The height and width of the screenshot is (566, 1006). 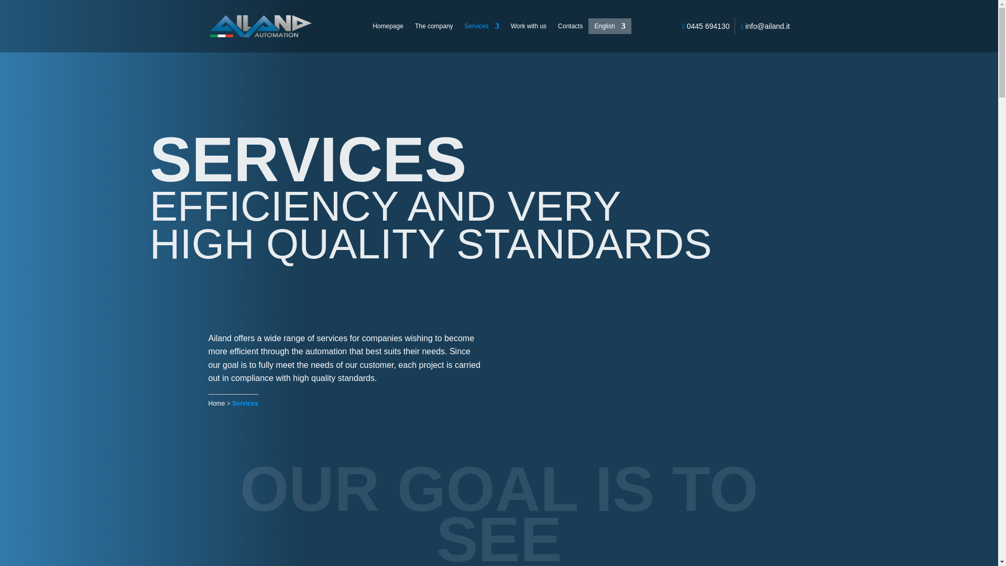 What do you see at coordinates (528, 28) in the screenshot?
I see `Work with us` at bounding box center [528, 28].